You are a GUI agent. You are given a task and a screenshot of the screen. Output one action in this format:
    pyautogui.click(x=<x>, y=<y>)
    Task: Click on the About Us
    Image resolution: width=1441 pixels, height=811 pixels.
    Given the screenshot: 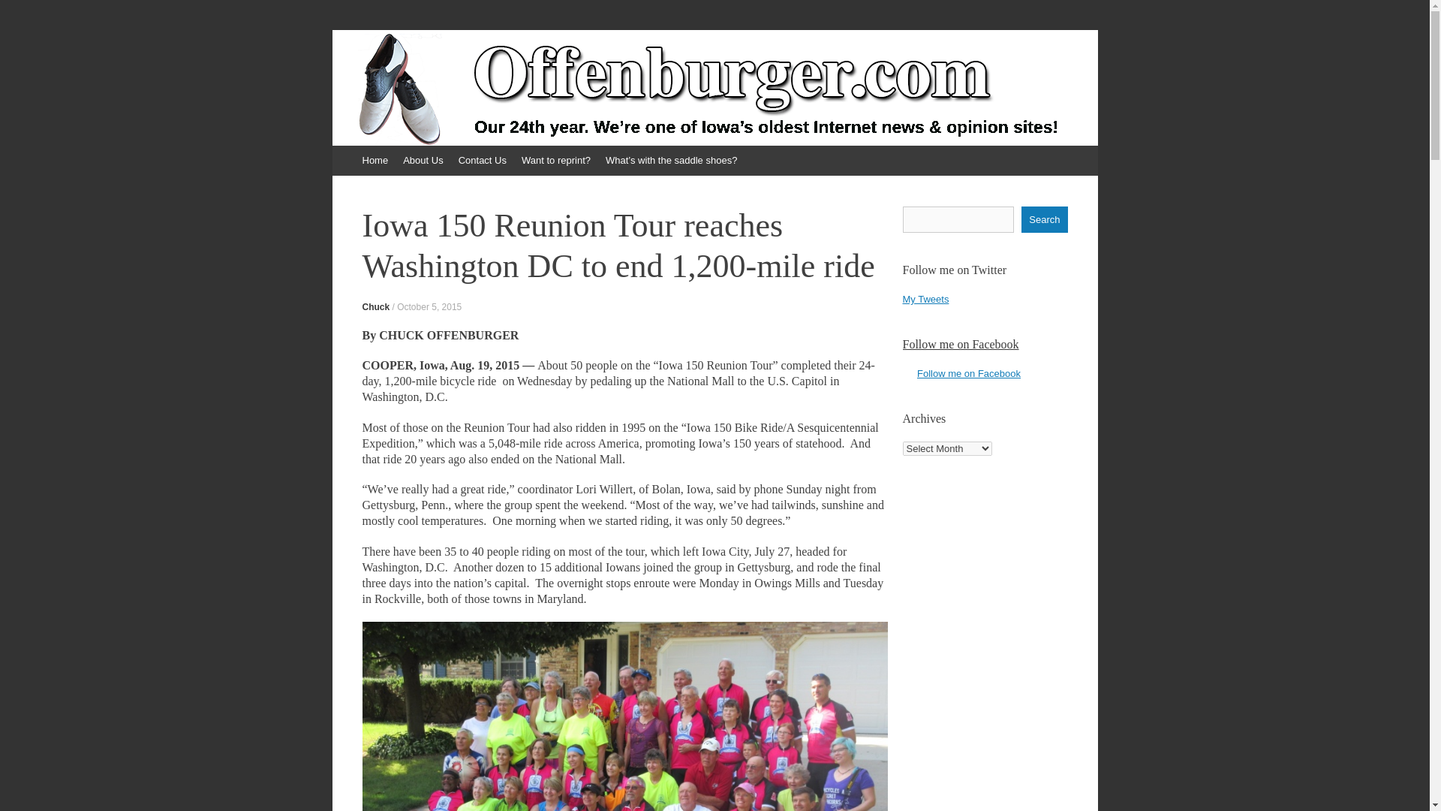 What is the action you would take?
    pyautogui.click(x=422, y=161)
    